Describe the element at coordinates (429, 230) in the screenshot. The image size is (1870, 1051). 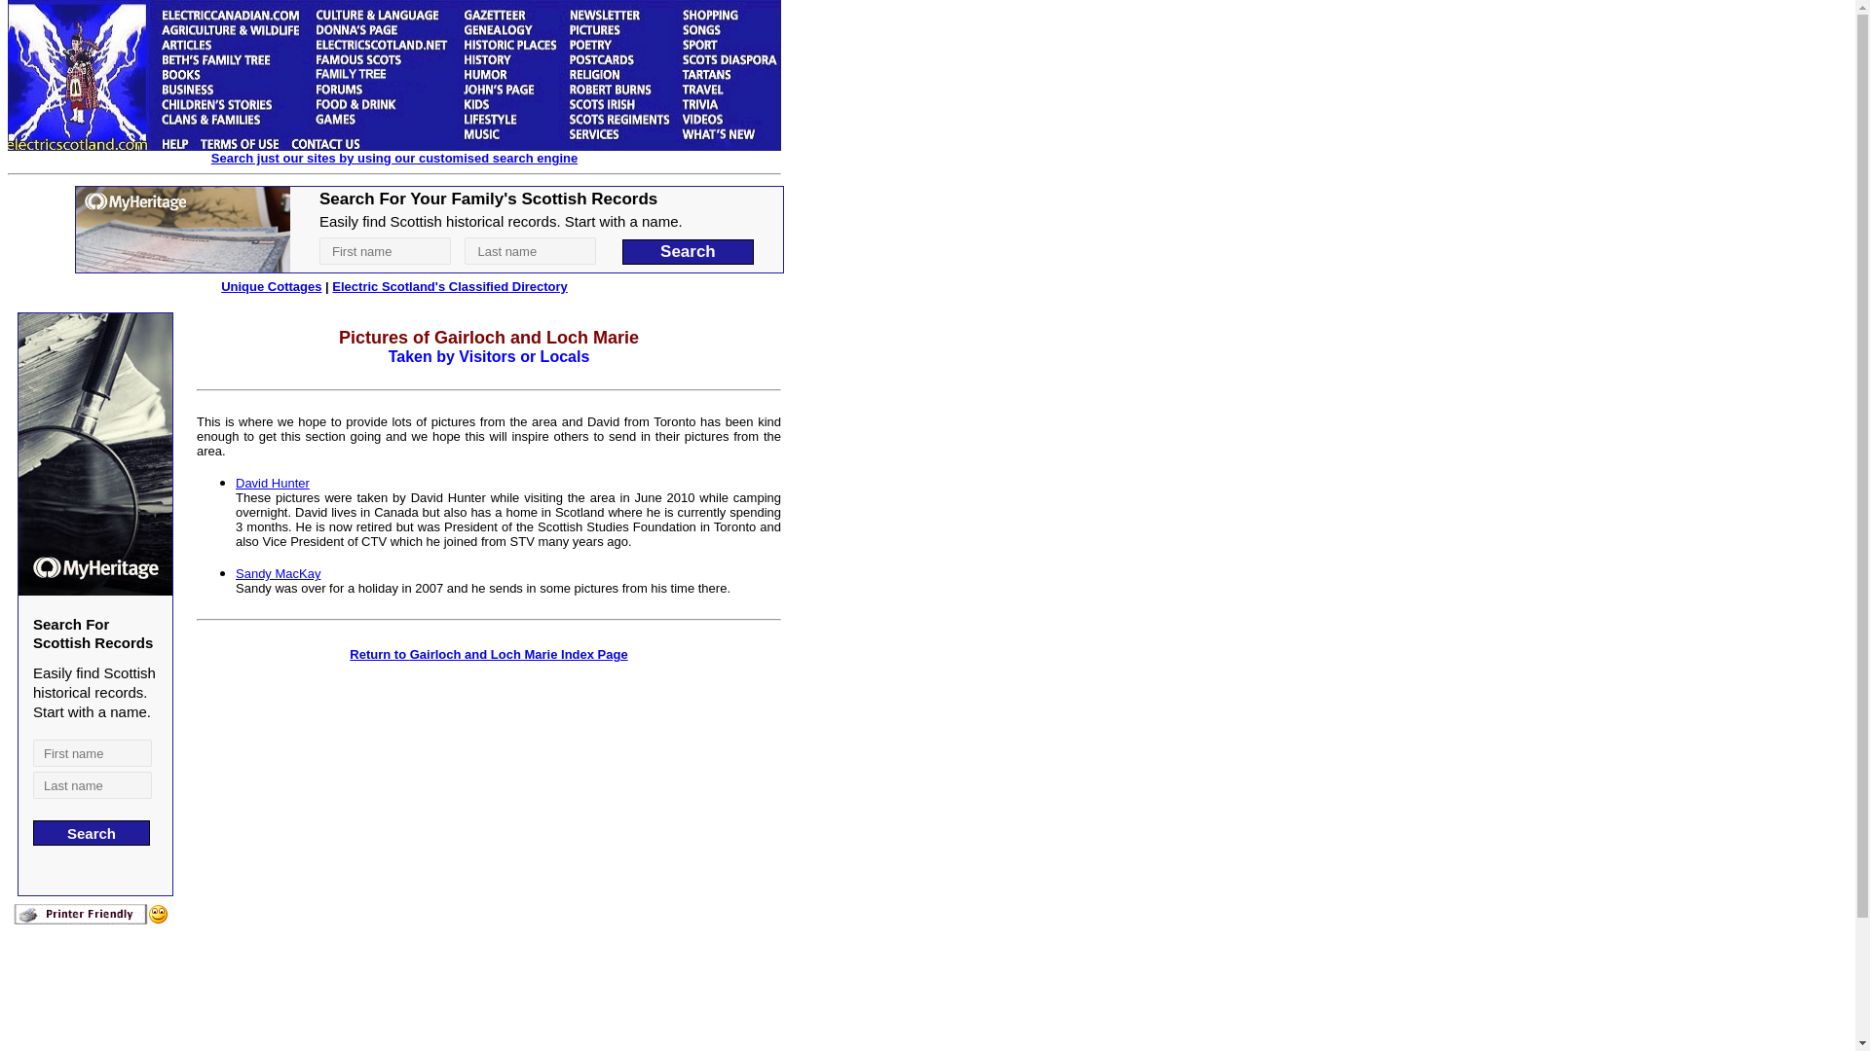
I see `advertisement` at that location.